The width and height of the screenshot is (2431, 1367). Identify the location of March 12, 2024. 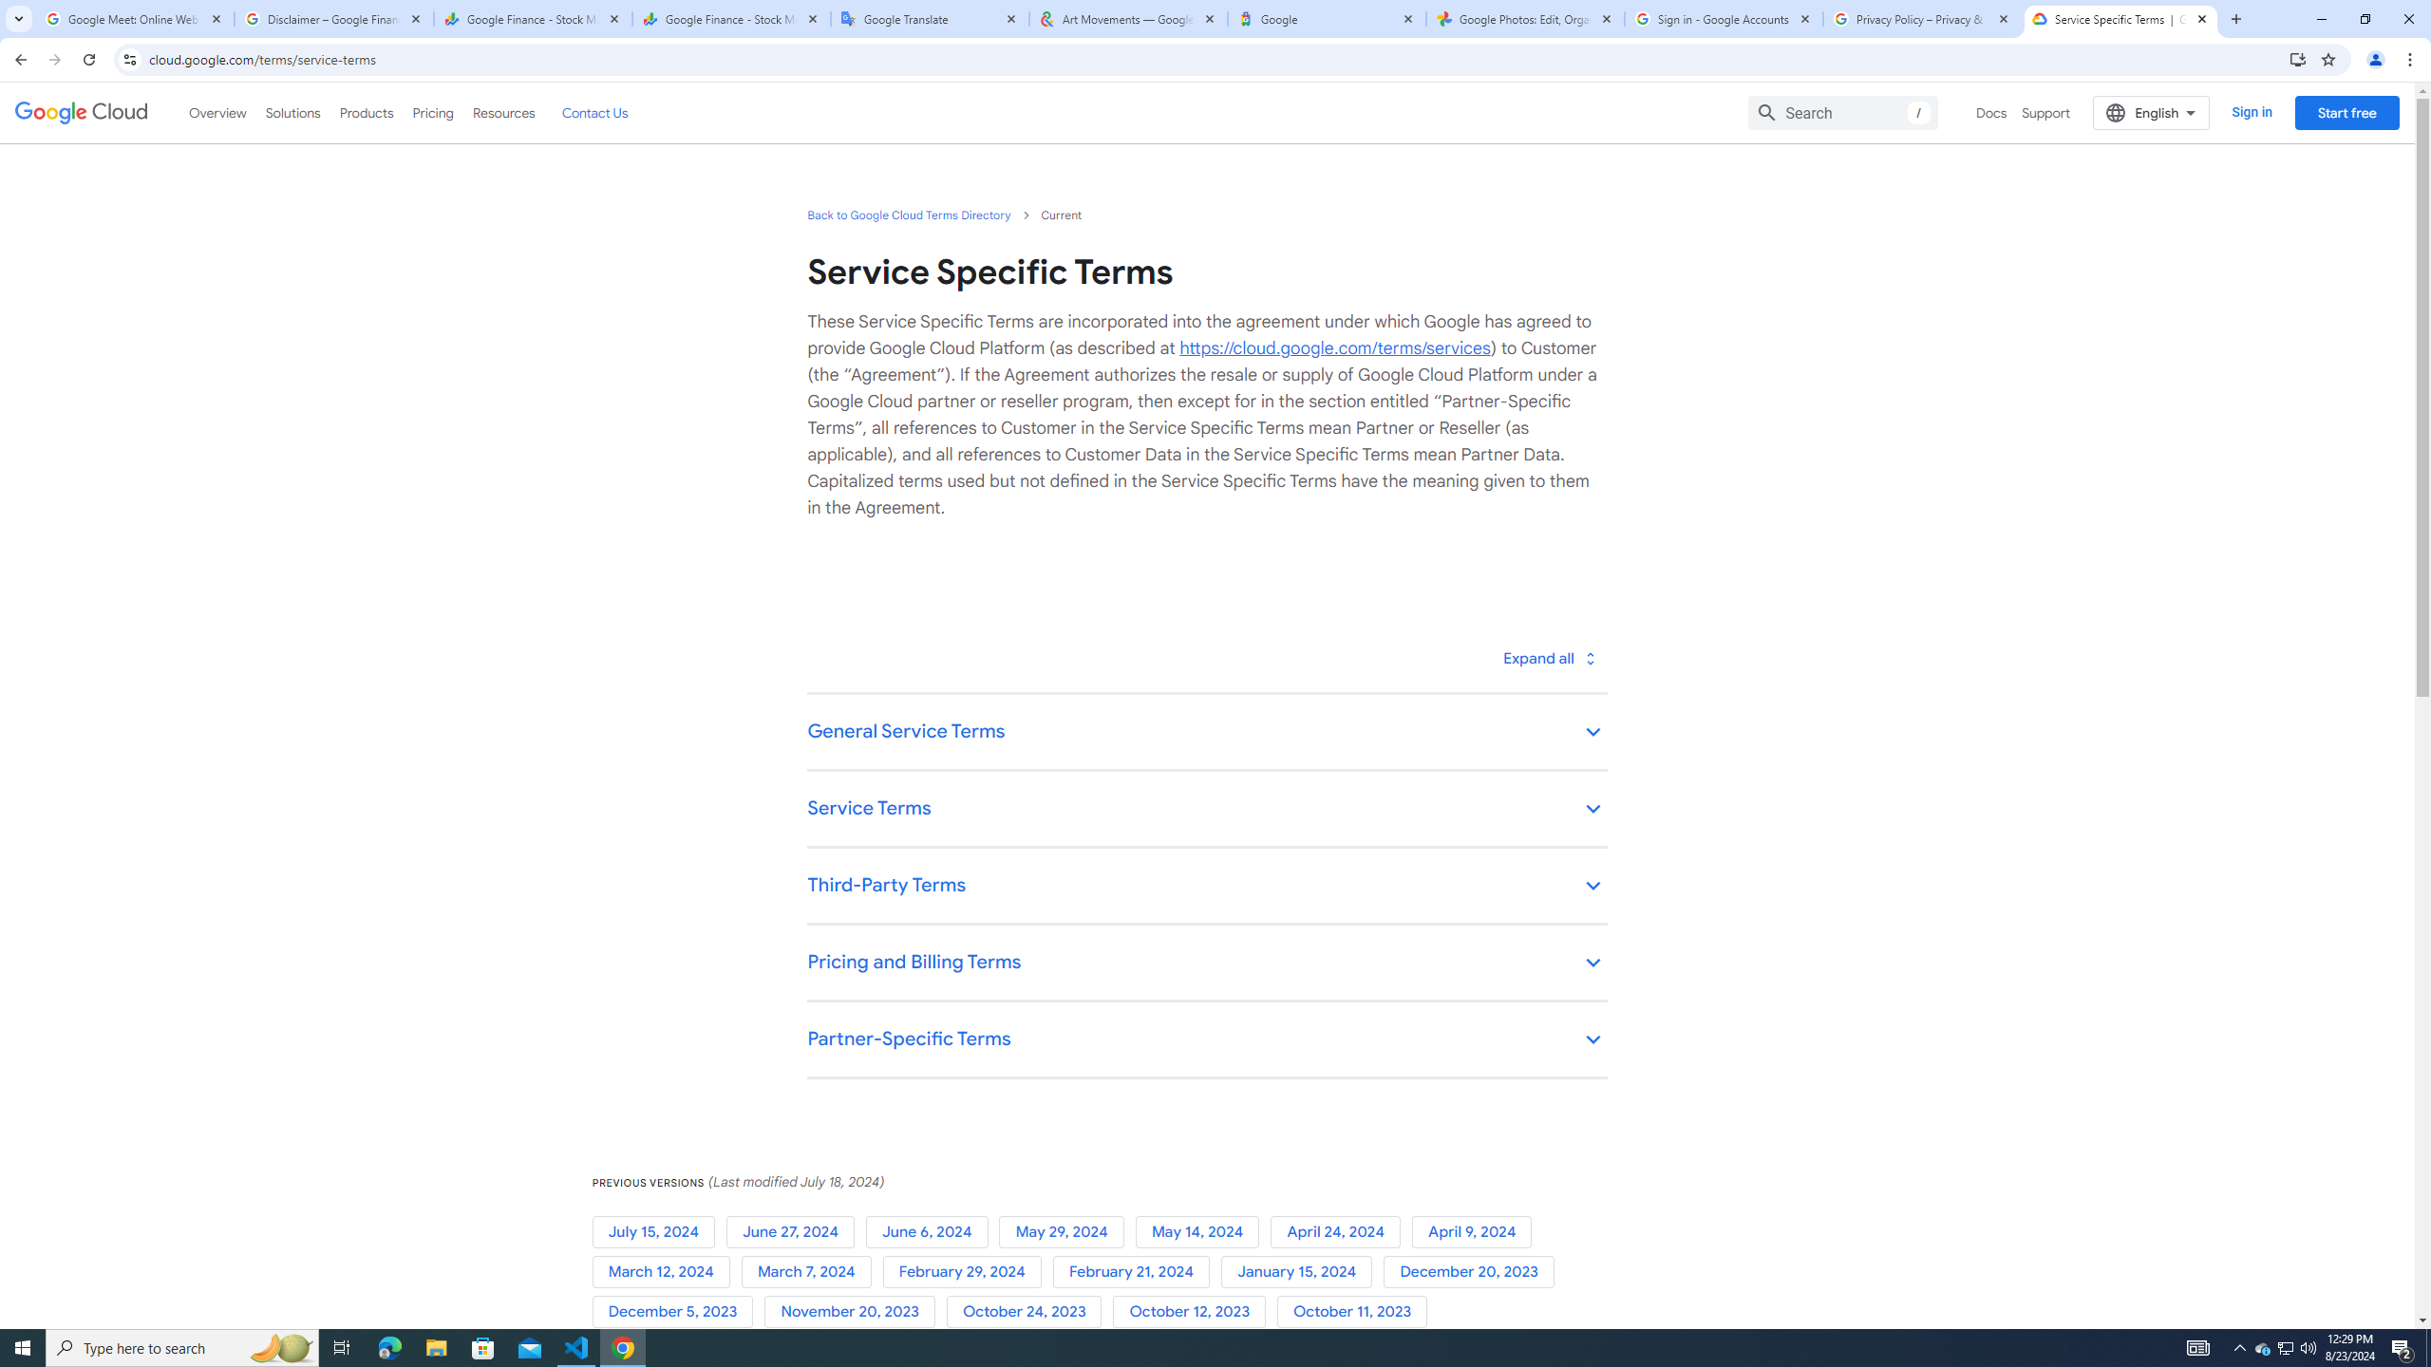
(666, 1272).